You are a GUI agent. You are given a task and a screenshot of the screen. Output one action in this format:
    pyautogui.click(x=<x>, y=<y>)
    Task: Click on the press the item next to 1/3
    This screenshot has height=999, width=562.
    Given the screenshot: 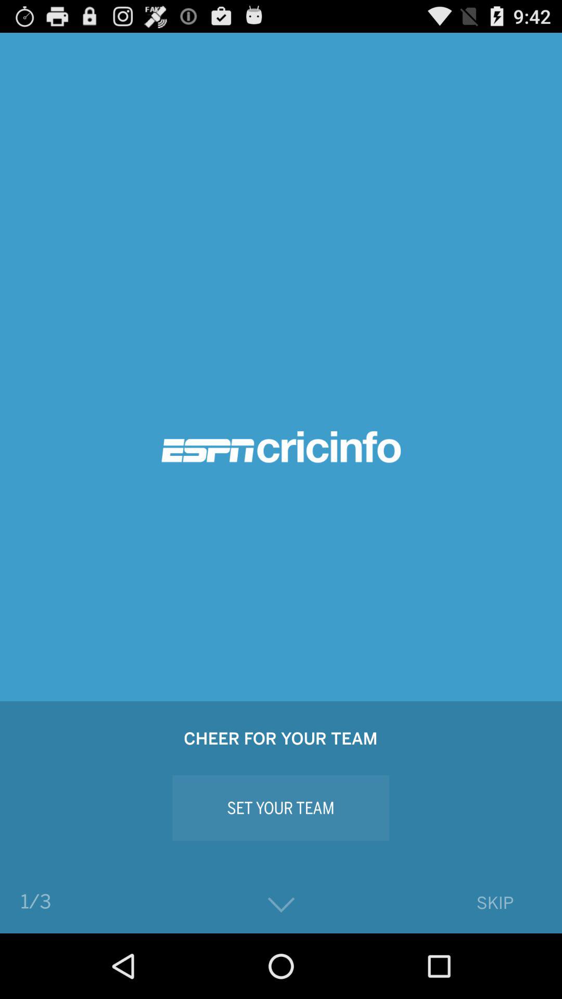 What is the action you would take?
    pyautogui.click(x=281, y=905)
    